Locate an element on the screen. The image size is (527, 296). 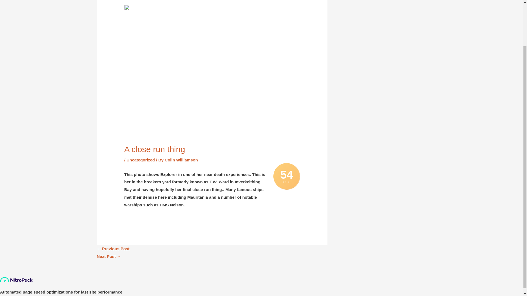
View all posts by Colin Williamson is located at coordinates (181, 160).